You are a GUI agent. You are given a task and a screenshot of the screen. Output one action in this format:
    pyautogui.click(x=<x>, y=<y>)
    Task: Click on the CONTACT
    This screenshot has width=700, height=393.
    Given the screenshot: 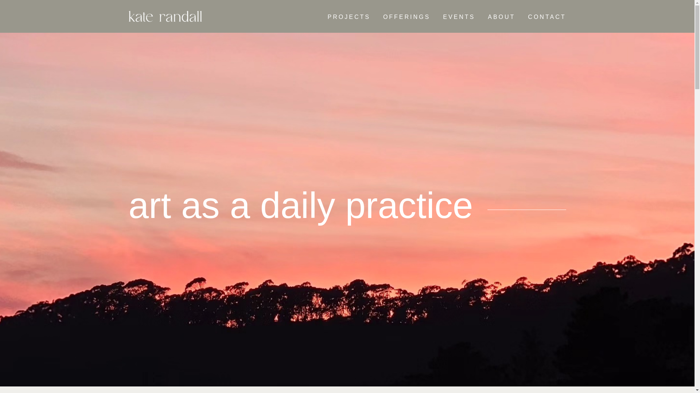 What is the action you would take?
    pyautogui.click(x=547, y=17)
    